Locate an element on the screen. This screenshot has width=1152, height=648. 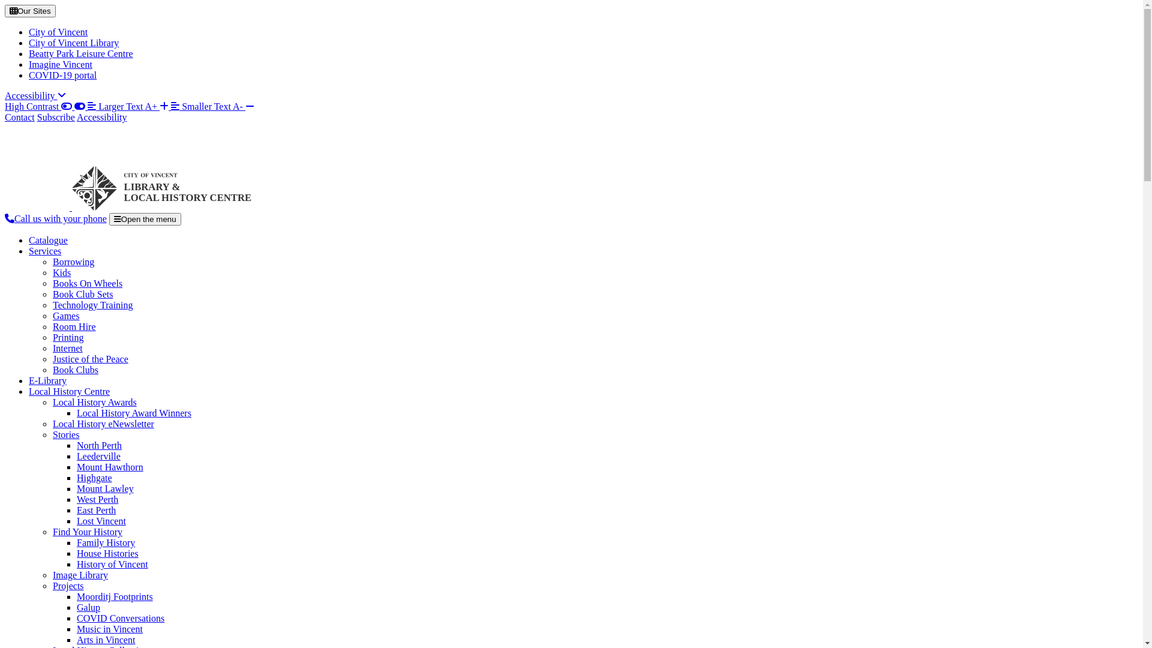
West Perth is located at coordinates (97, 499).